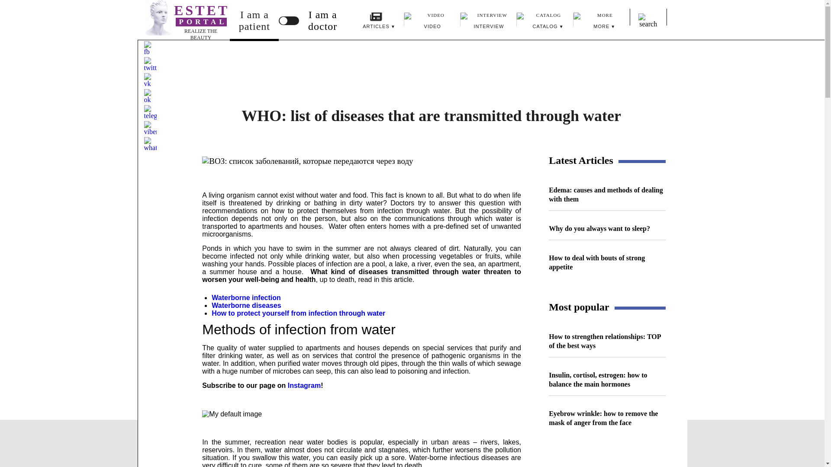  Describe the element at coordinates (254, 20) in the screenshot. I see `How to protect yourself from infection` at that location.